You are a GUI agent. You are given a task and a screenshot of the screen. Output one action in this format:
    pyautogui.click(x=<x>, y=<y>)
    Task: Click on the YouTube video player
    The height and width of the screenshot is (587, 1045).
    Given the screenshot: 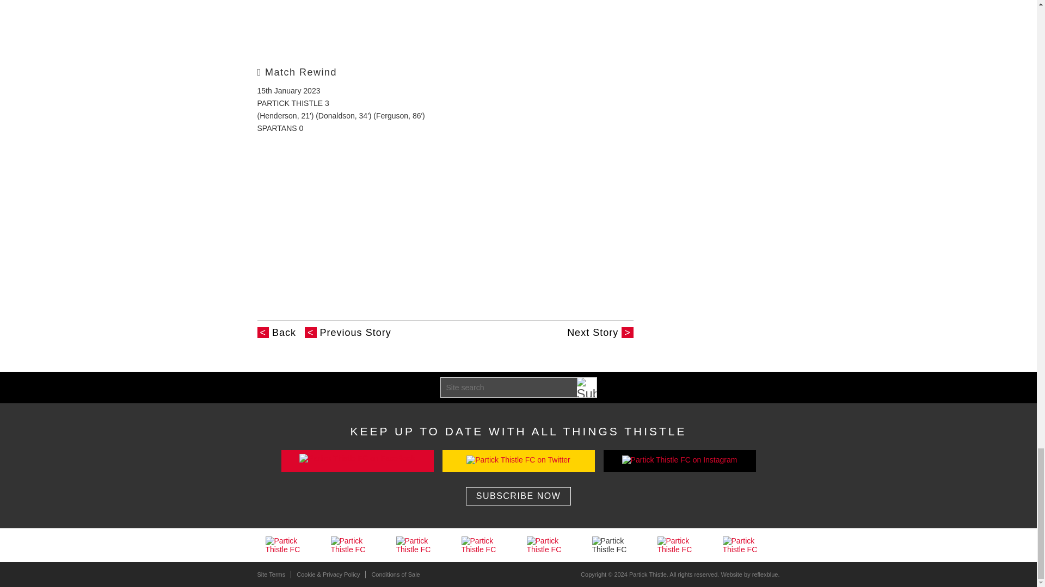 What is the action you would take?
    pyautogui.click(x=409, y=27)
    